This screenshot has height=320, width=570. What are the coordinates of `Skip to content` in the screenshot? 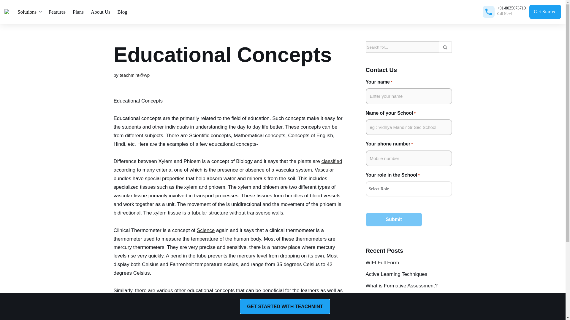 It's located at (4, 12).